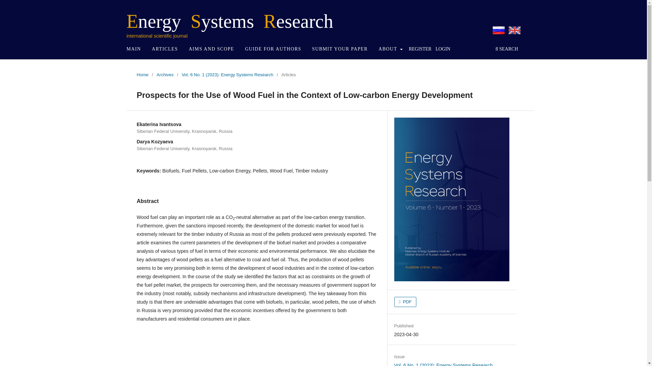  Describe the element at coordinates (165, 75) in the screenshot. I see `Archives` at that location.